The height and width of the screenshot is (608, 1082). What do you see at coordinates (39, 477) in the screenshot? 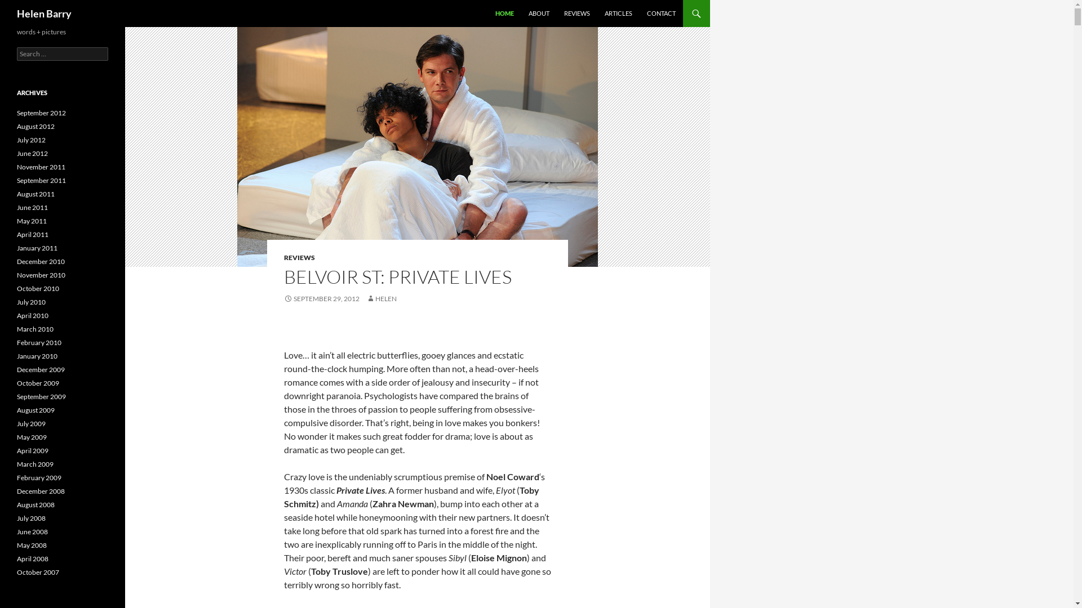
I see `February 2009` at bounding box center [39, 477].